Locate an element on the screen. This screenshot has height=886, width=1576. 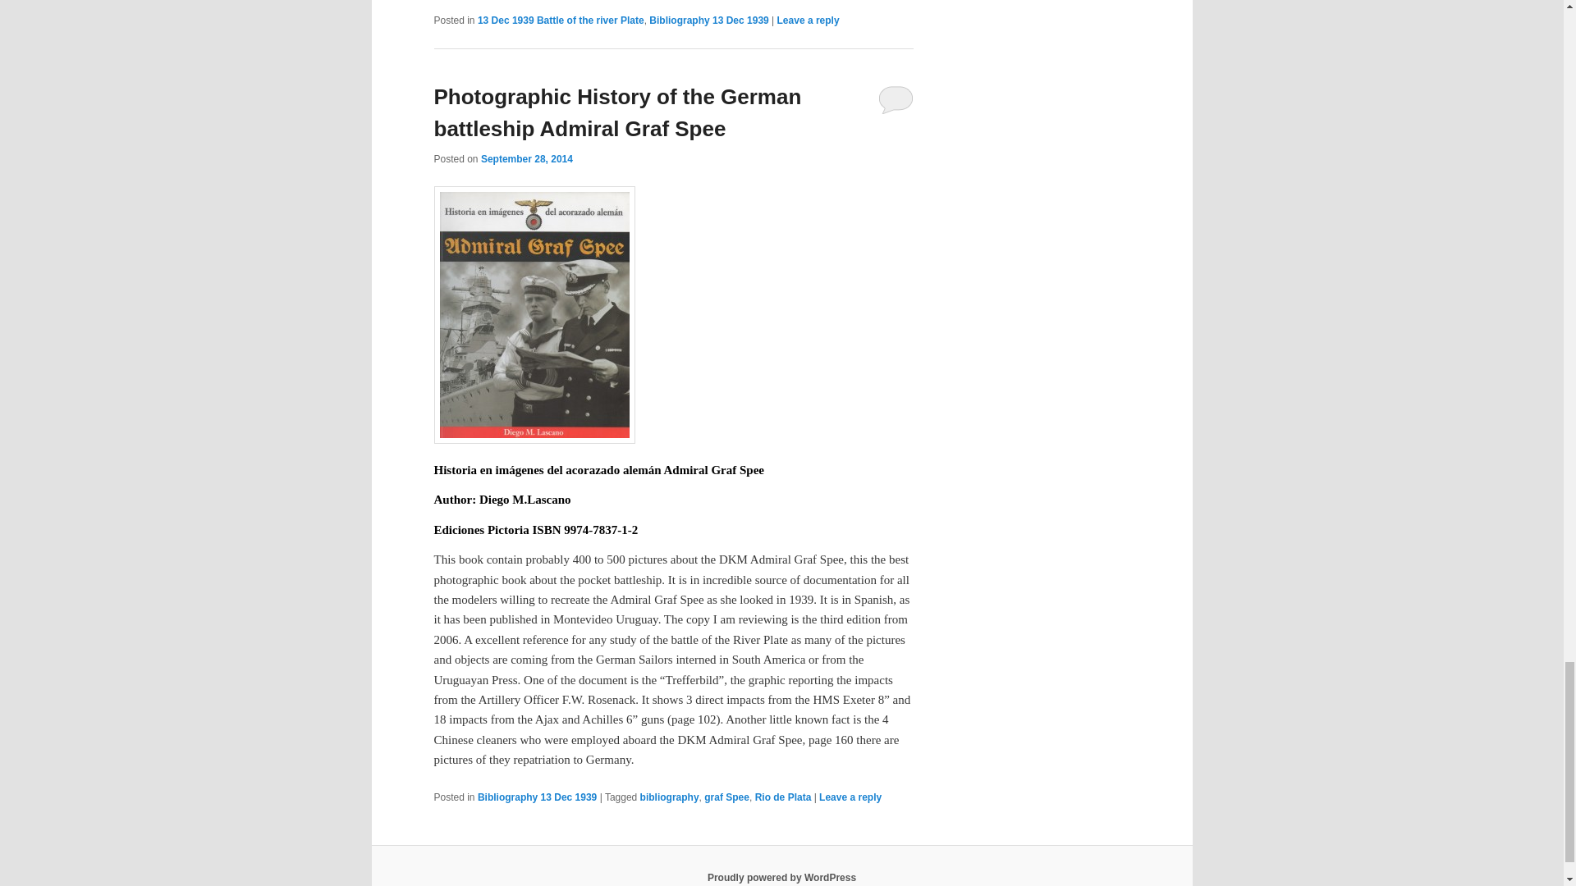
September 28, 2014 is located at coordinates (527, 158).